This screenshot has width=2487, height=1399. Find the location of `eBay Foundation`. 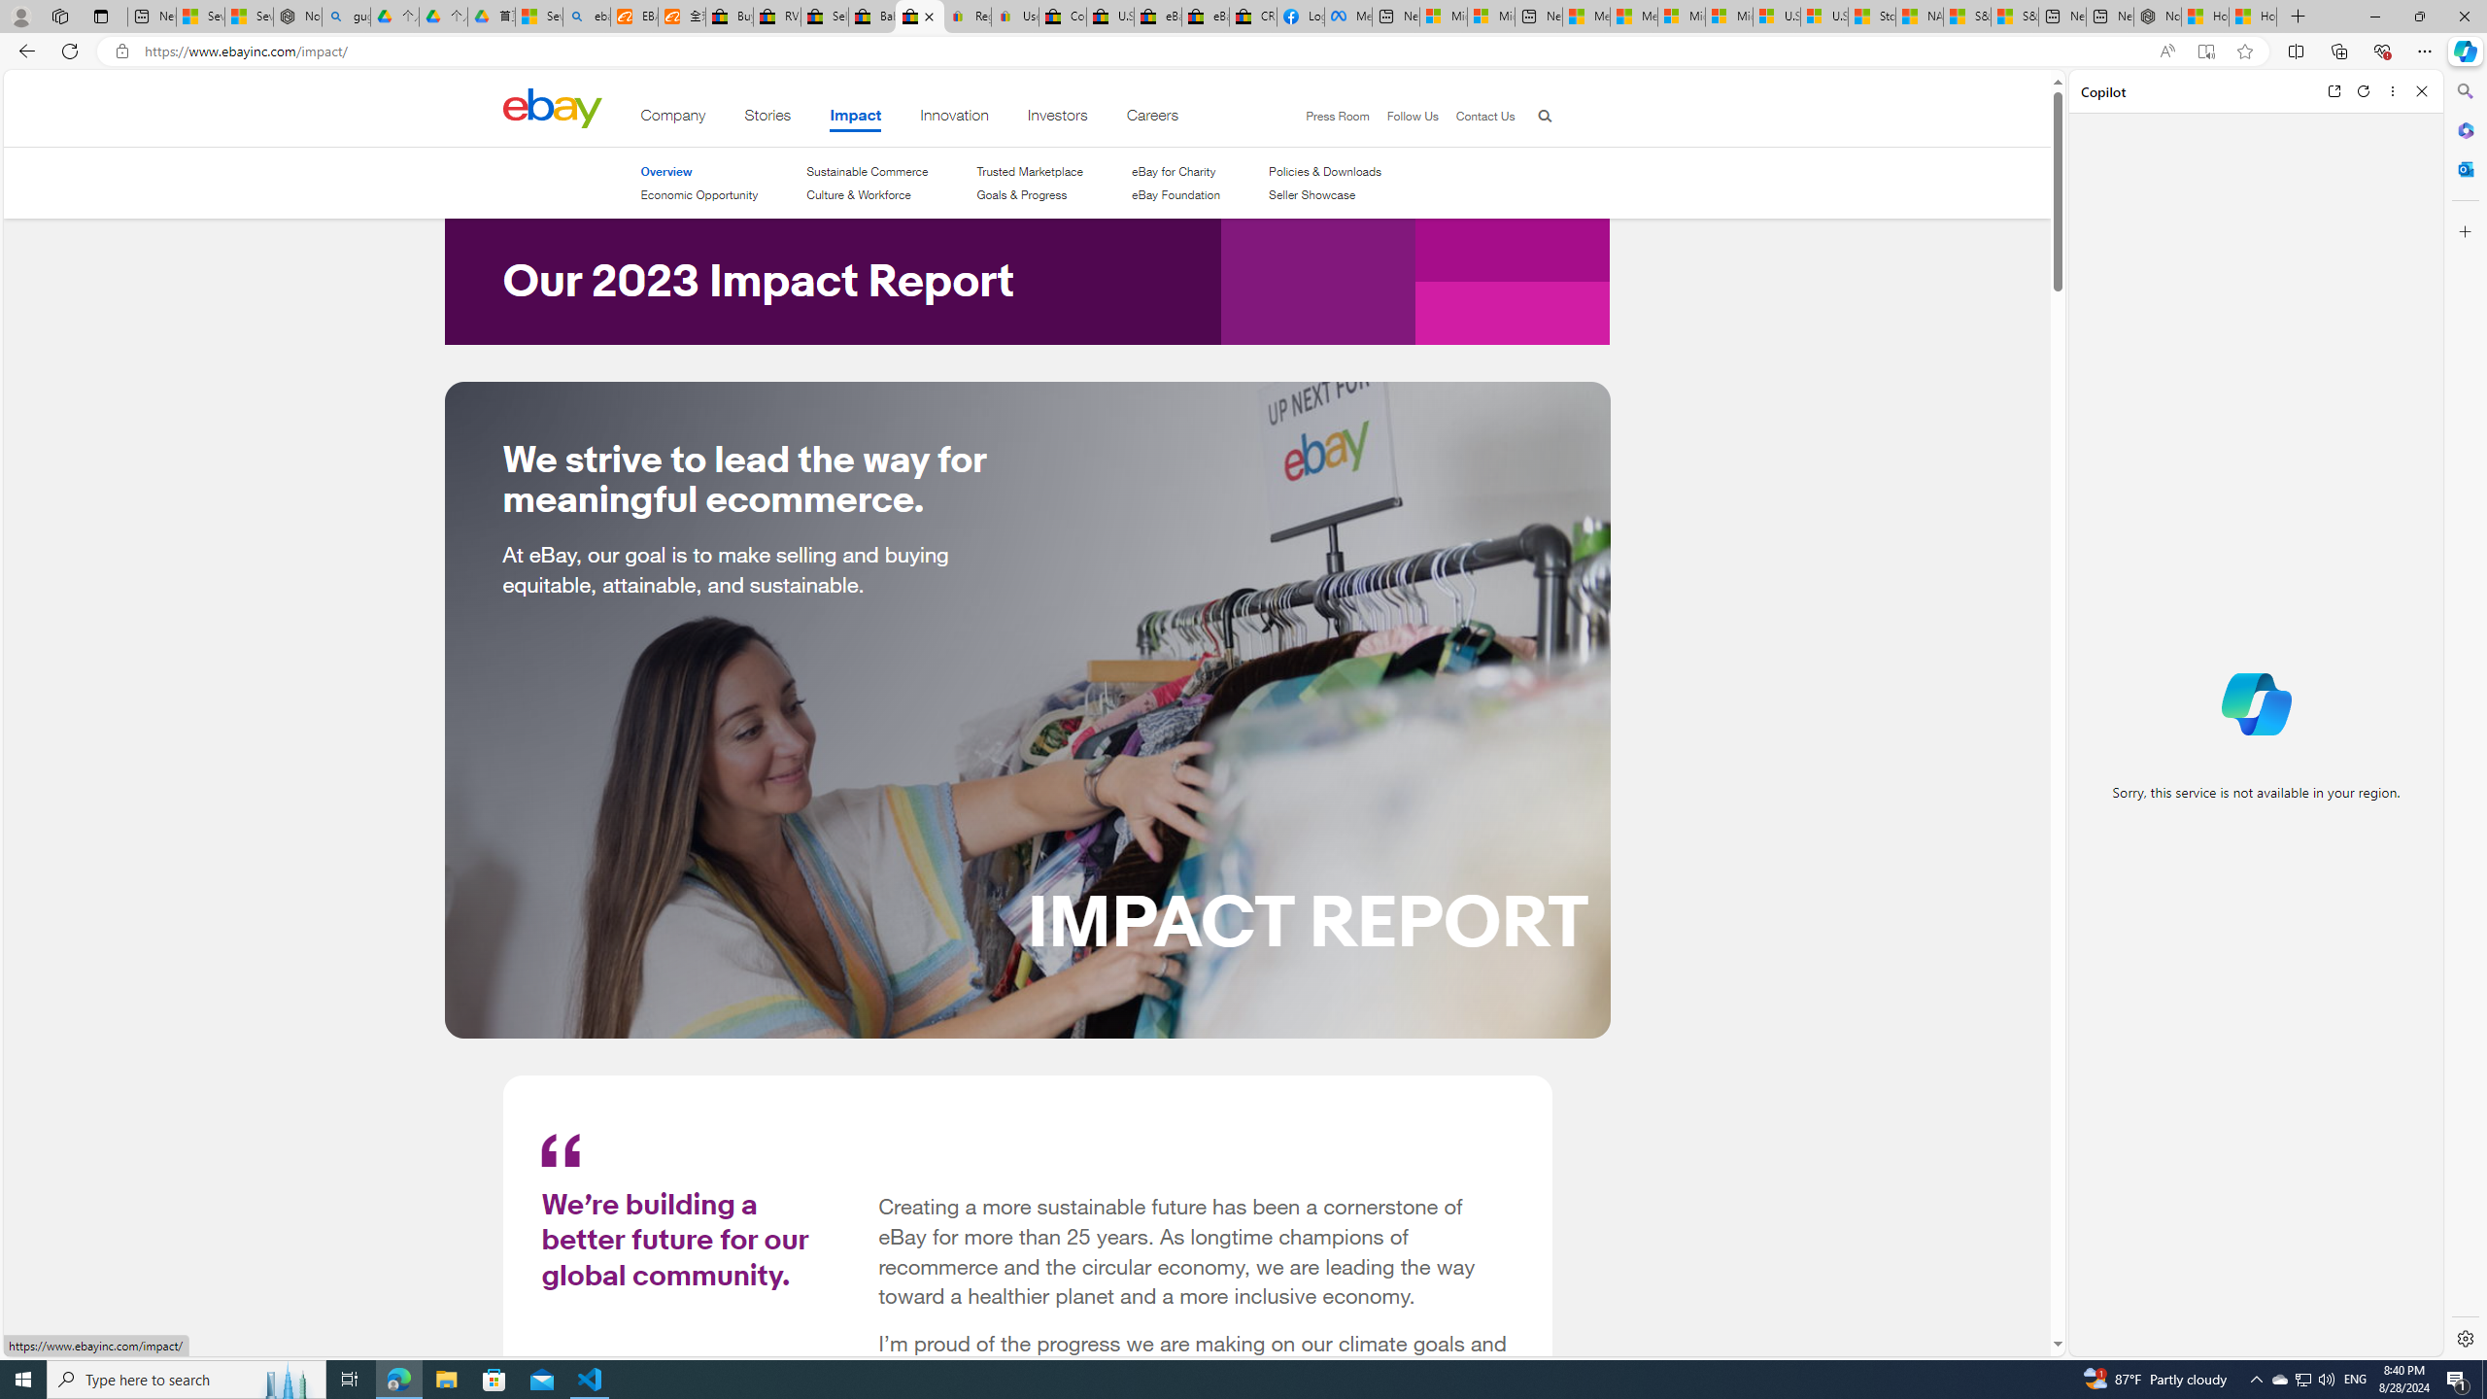

eBay Foundation is located at coordinates (1175, 194).